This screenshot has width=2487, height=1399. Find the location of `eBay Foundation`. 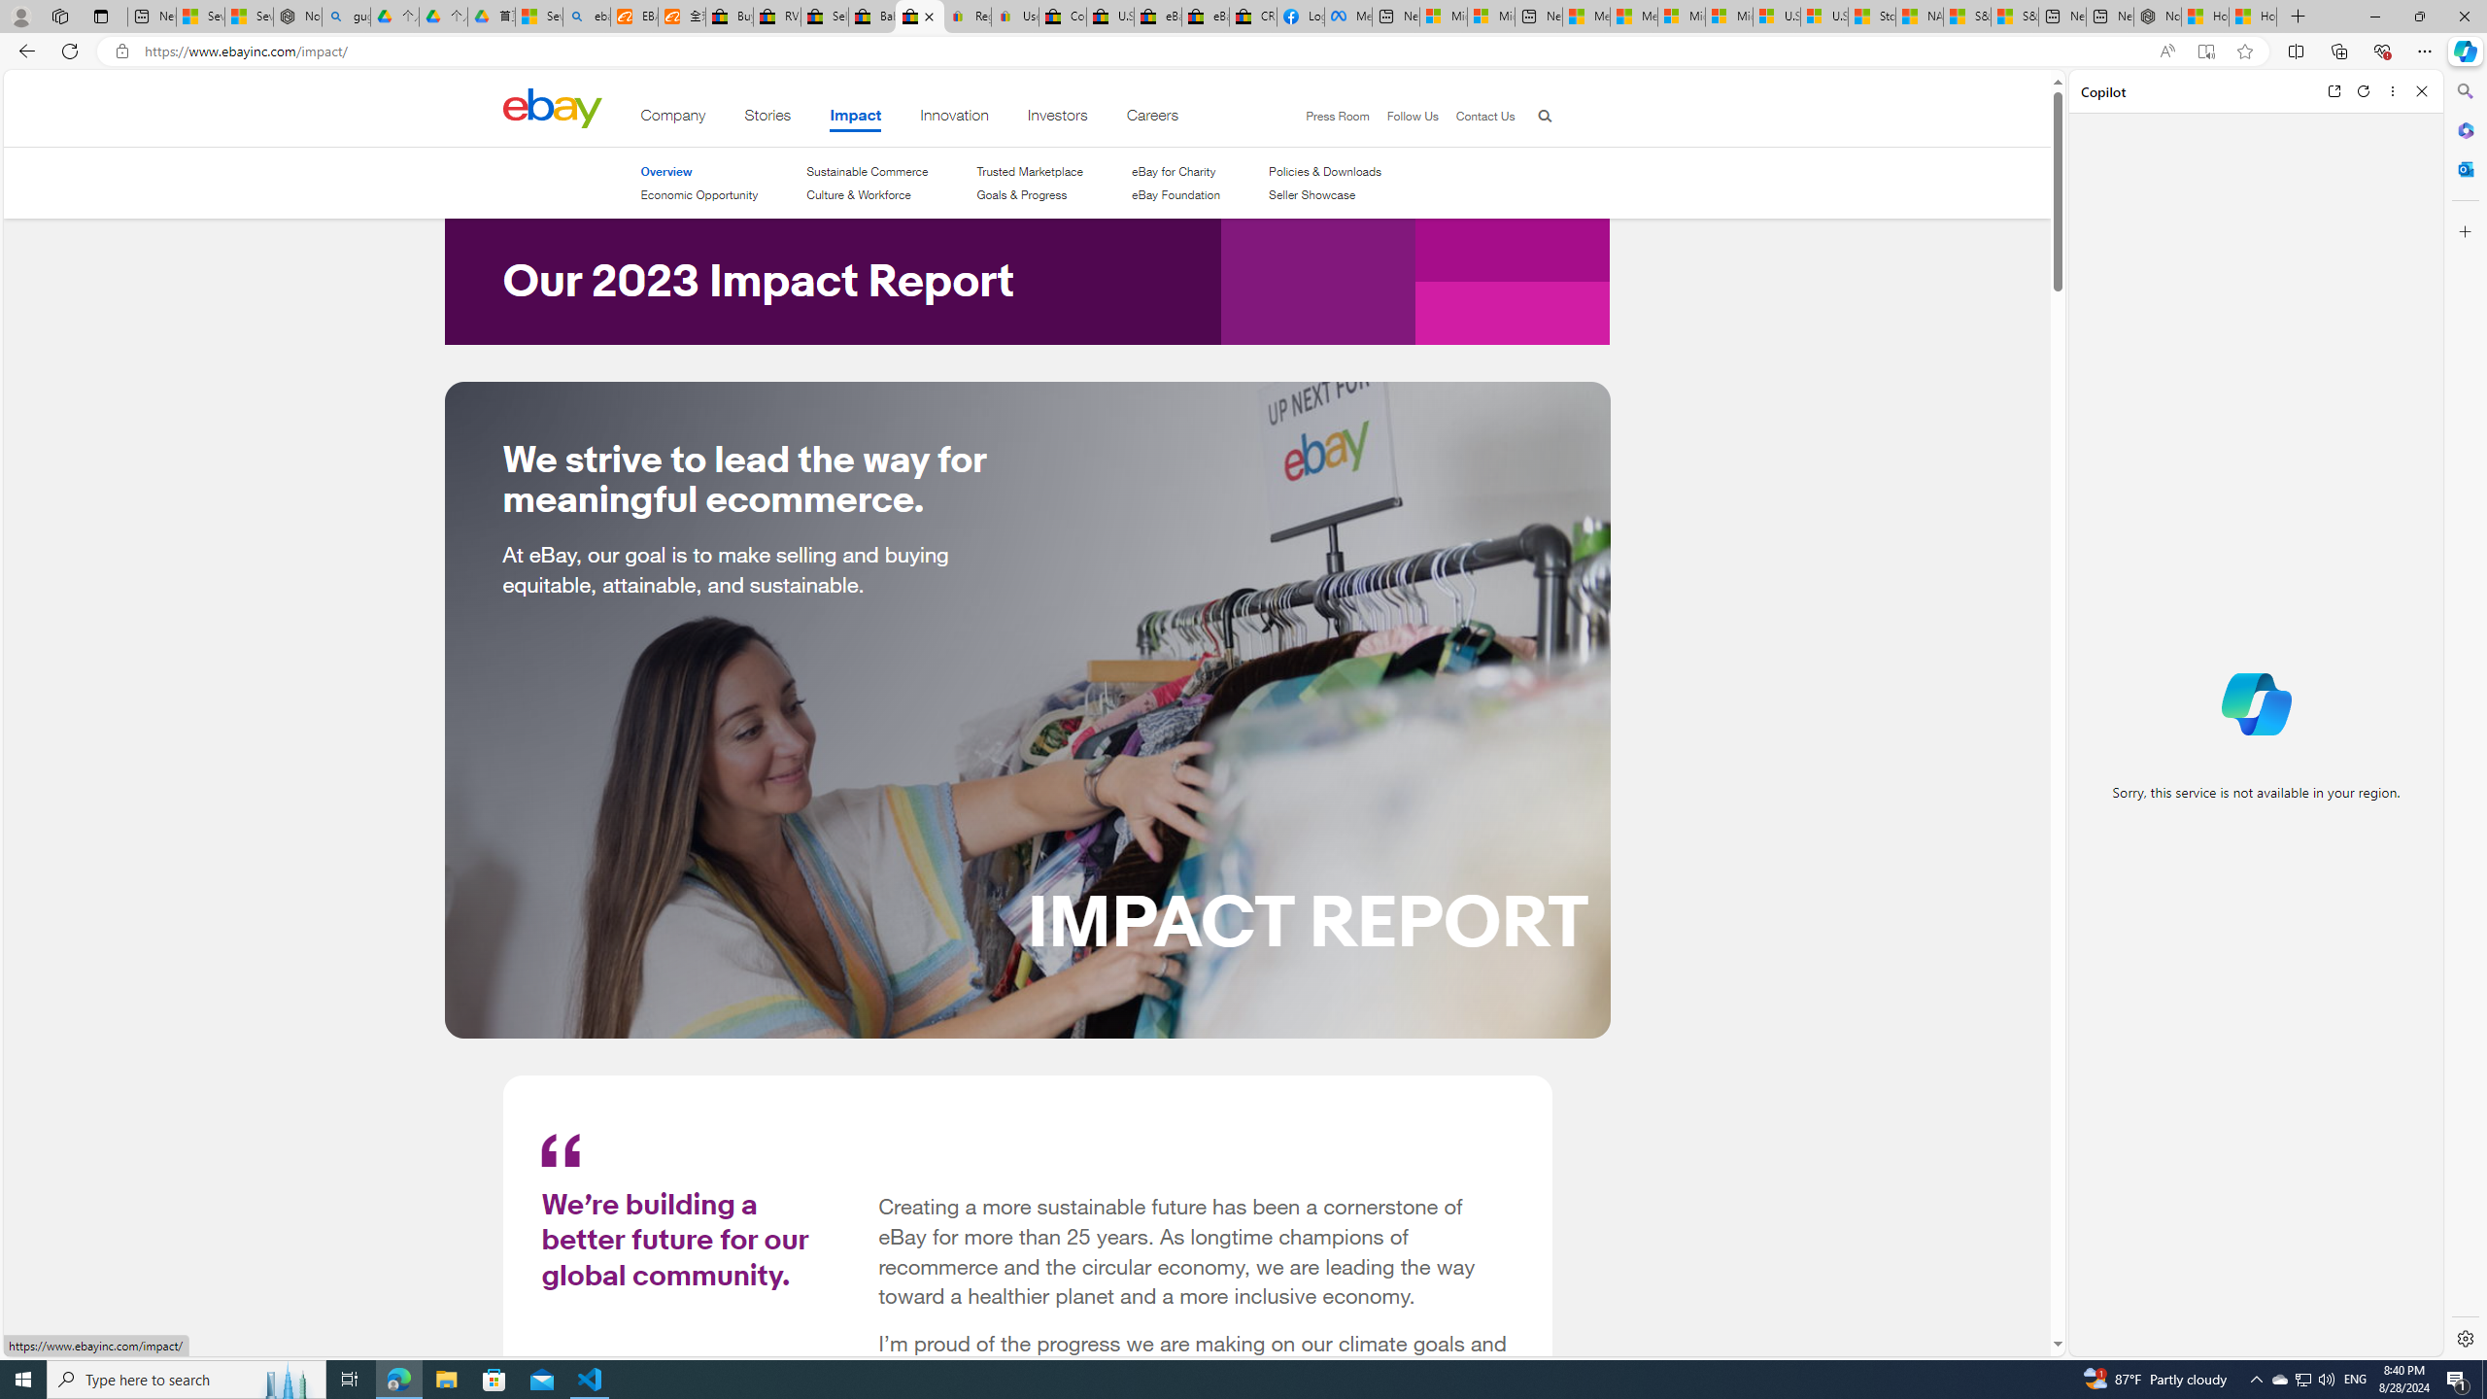

eBay Foundation is located at coordinates (1175, 194).